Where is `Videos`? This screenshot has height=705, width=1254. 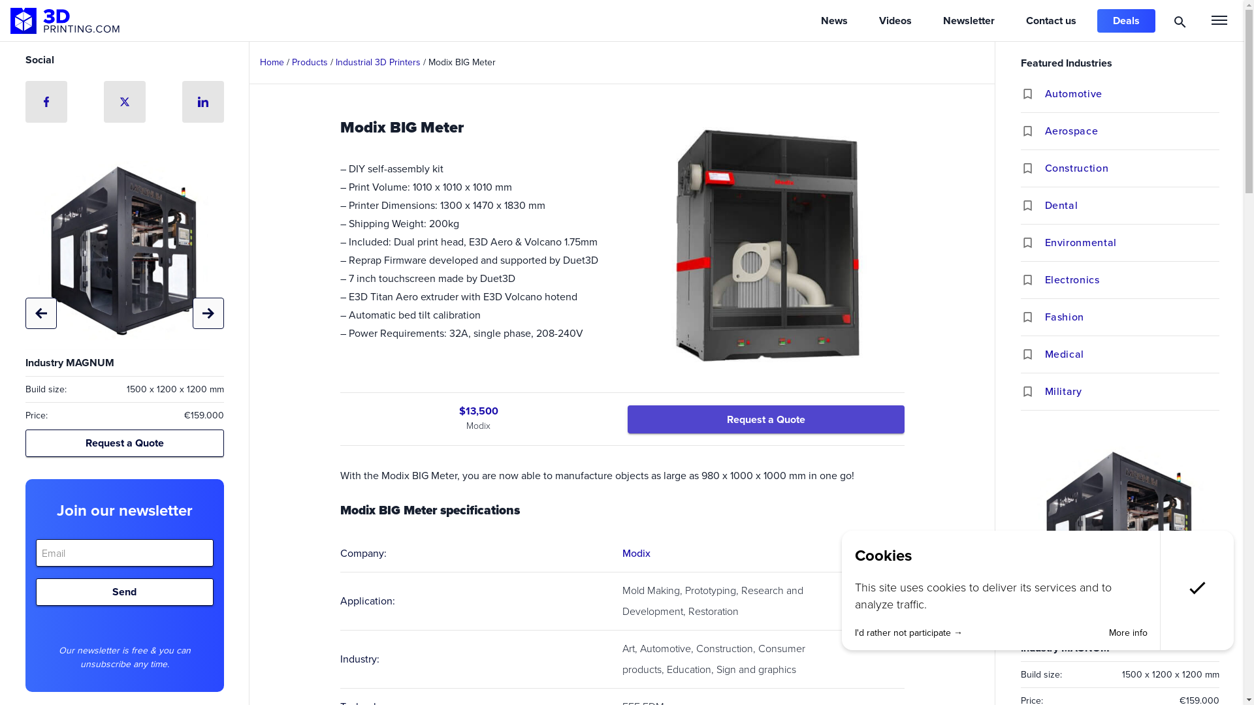 Videos is located at coordinates (895, 21).